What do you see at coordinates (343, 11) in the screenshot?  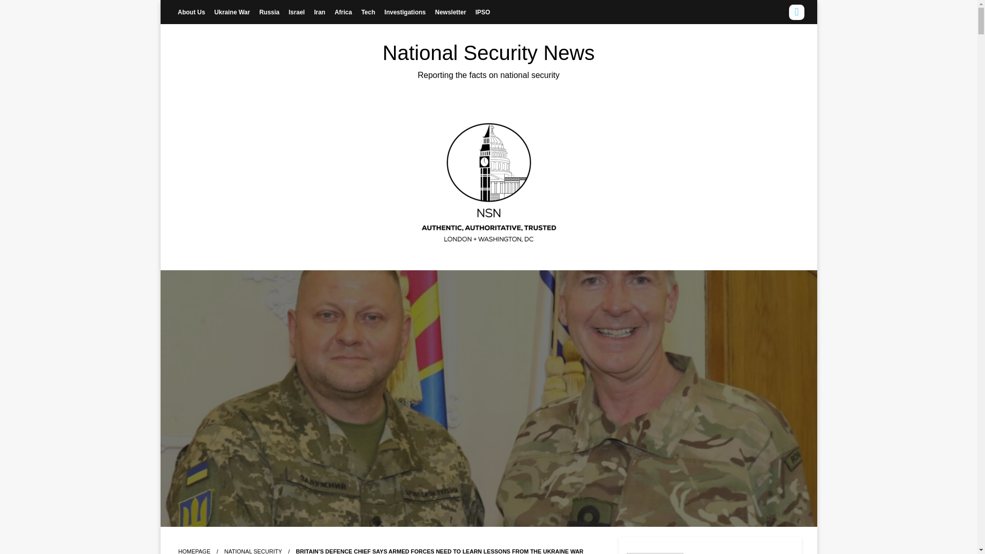 I see `Africa` at bounding box center [343, 11].